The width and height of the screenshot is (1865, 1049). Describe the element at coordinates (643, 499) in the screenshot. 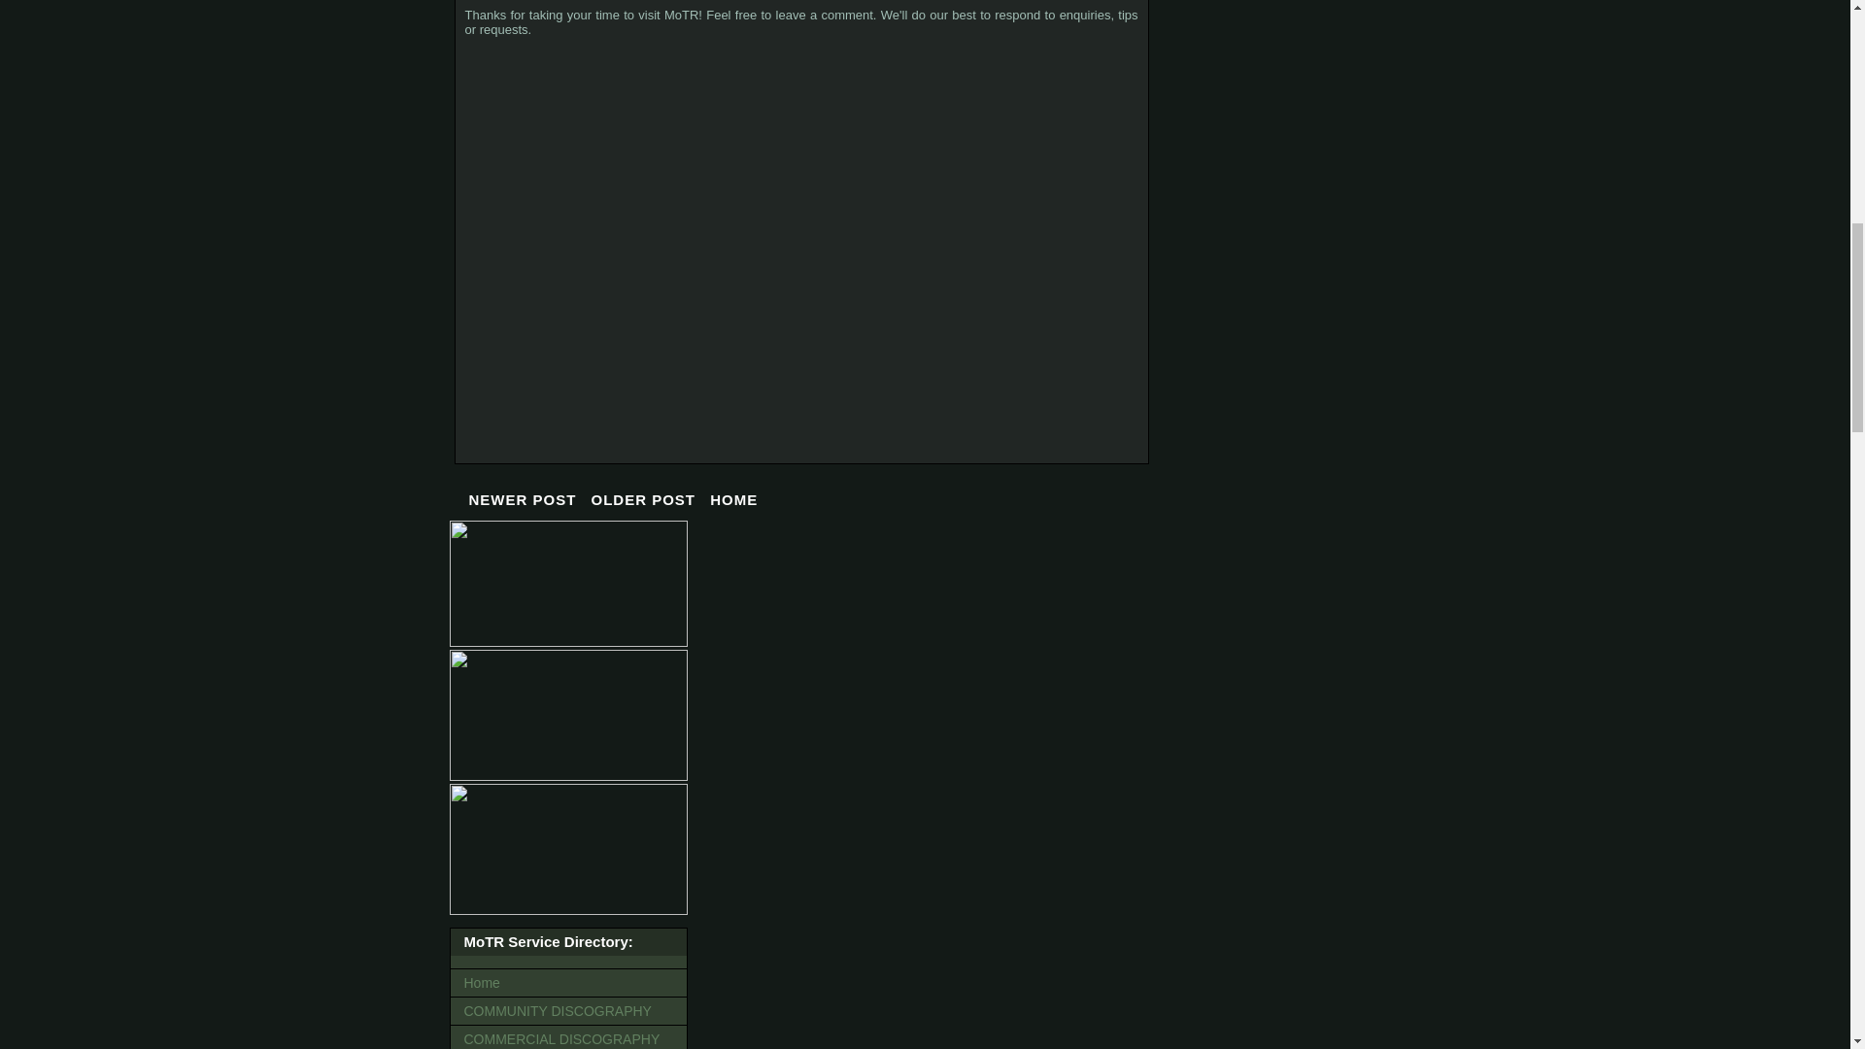

I see `OLDER POST` at that location.